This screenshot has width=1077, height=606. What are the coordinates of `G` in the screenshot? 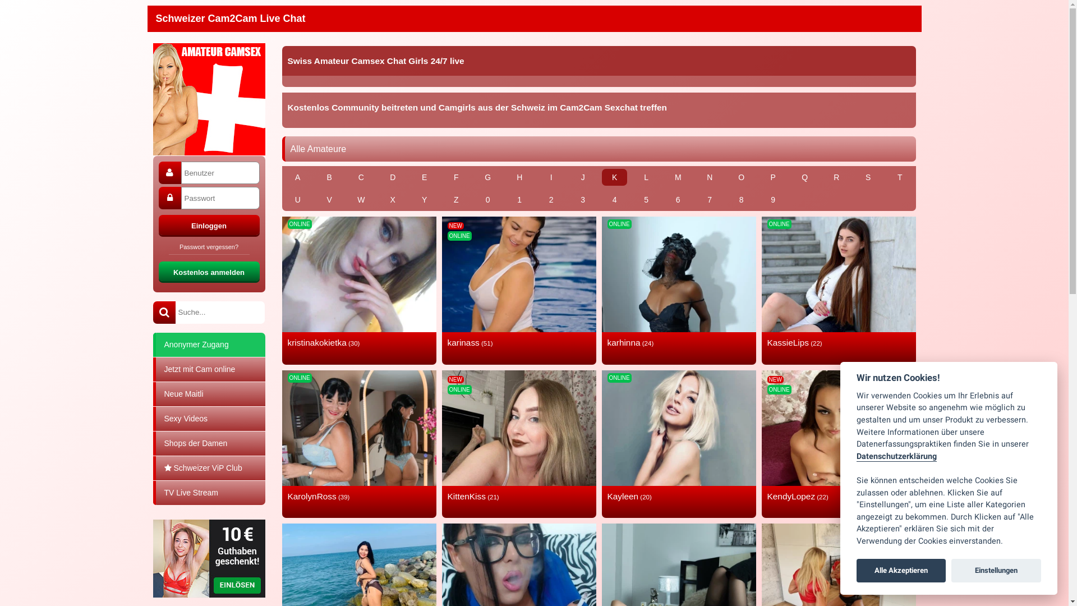 It's located at (488, 177).